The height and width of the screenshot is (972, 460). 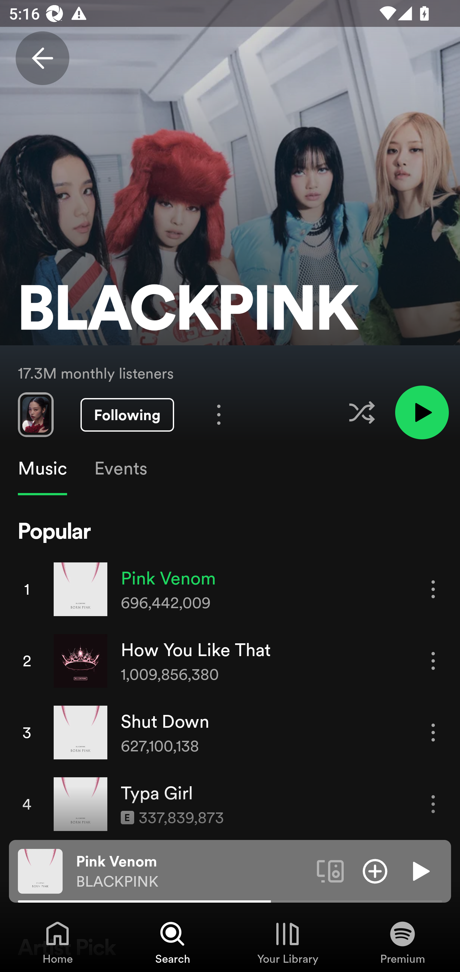 I want to click on More options for song How You Like That, so click(x=433, y=661).